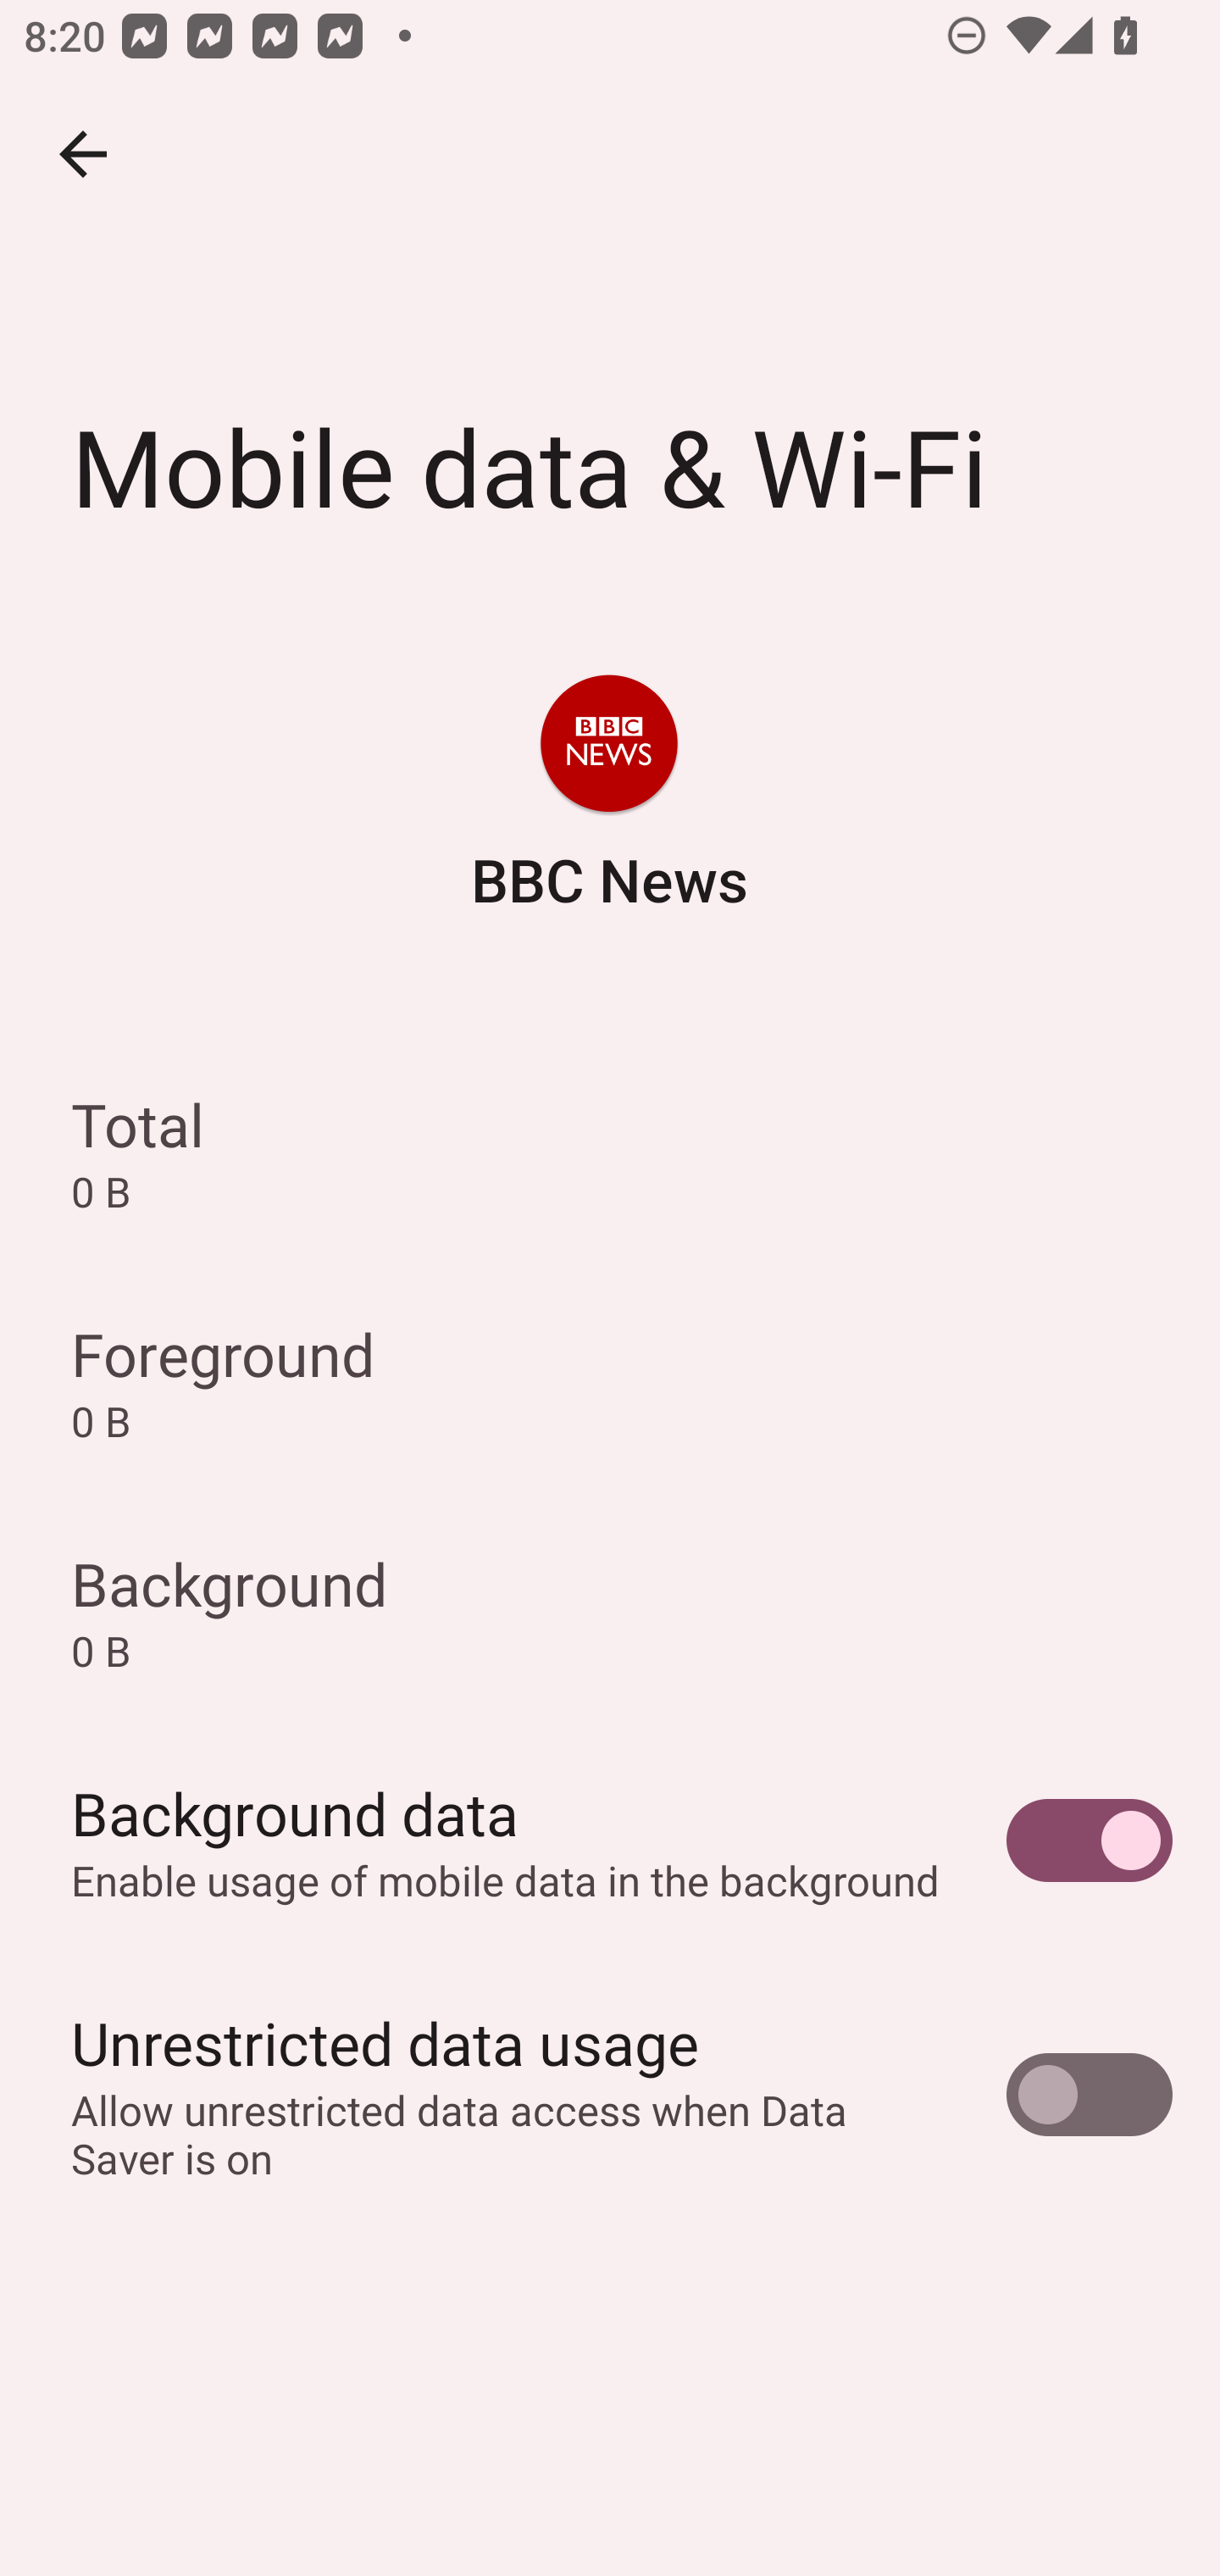 The width and height of the screenshot is (1220, 2576). What do you see at coordinates (83, 154) in the screenshot?
I see `Navigate up` at bounding box center [83, 154].